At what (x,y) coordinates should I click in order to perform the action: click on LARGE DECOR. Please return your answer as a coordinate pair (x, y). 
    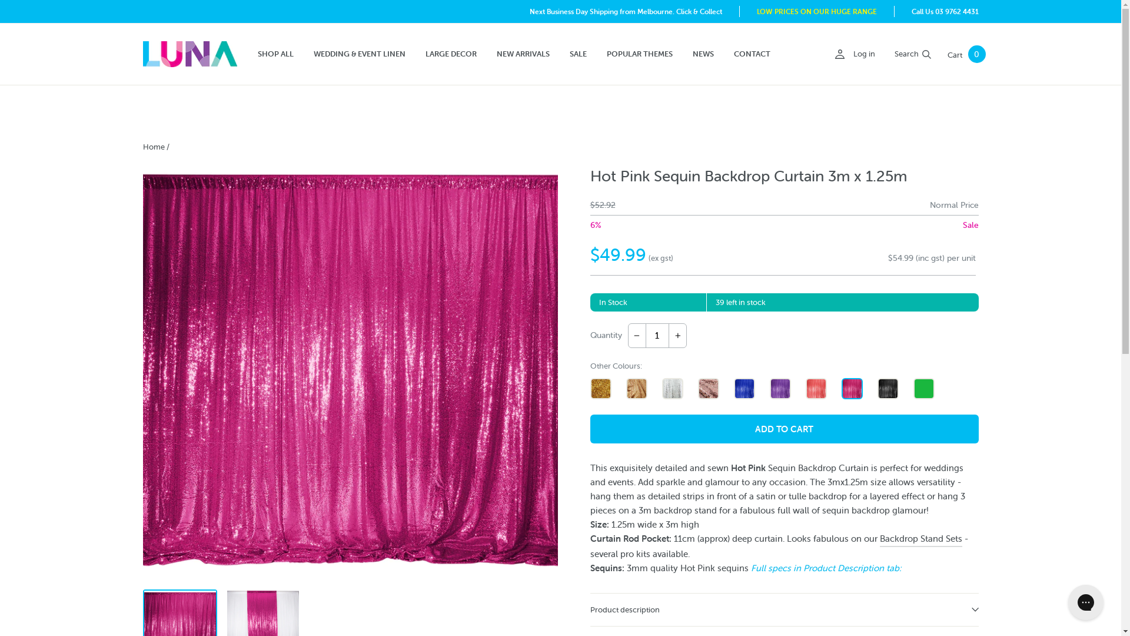
    Looking at the image, I should click on (451, 54).